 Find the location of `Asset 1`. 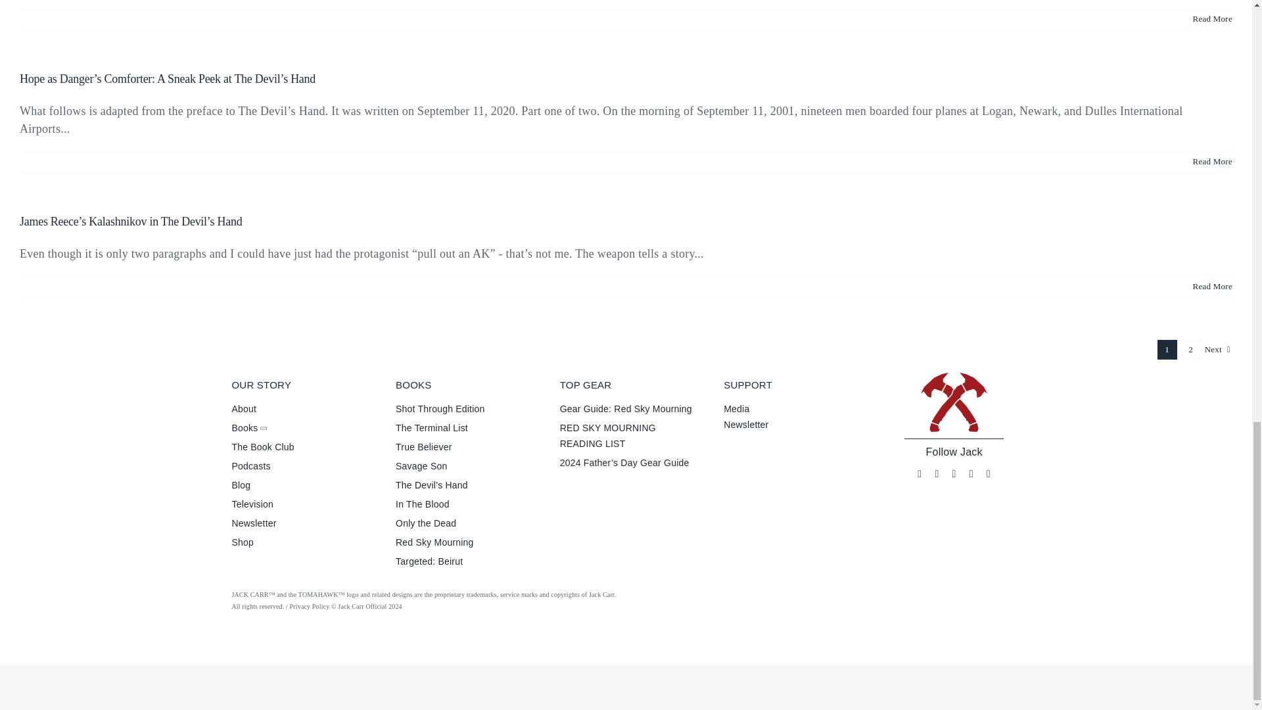

Asset 1 is located at coordinates (954, 402).